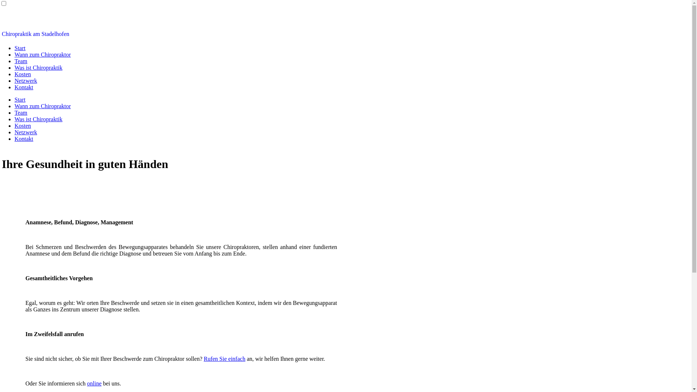  Describe the element at coordinates (21, 113) in the screenshot. I see `Team` at that location.